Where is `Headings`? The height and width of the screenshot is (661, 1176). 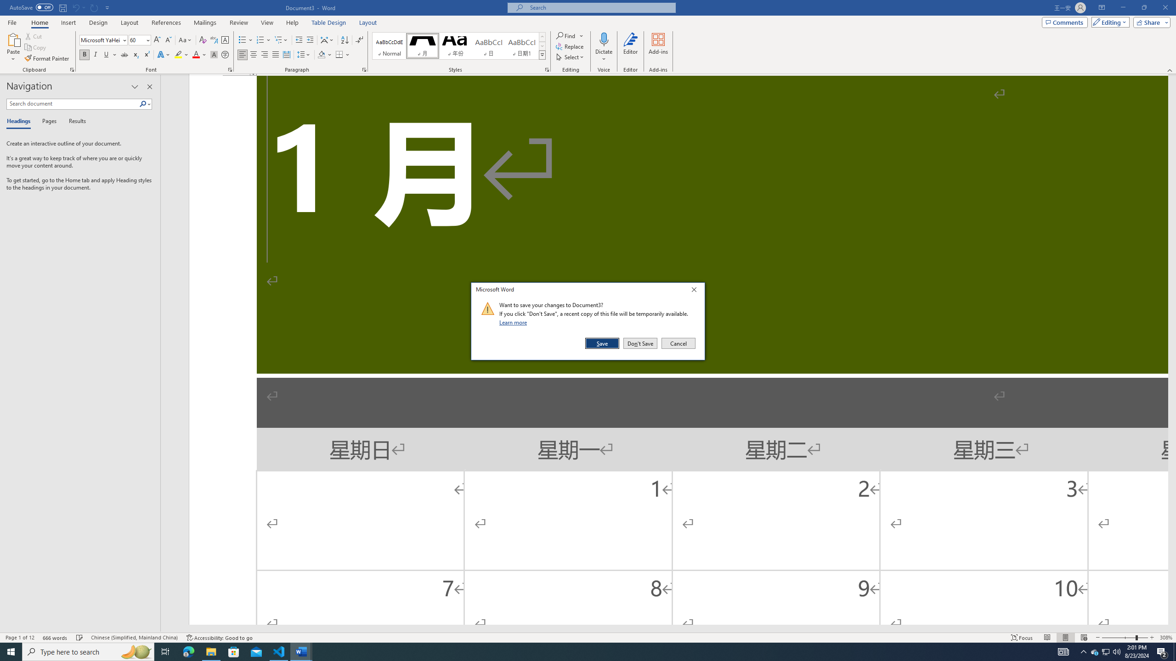
Headings is located at coordinates (20, 122).